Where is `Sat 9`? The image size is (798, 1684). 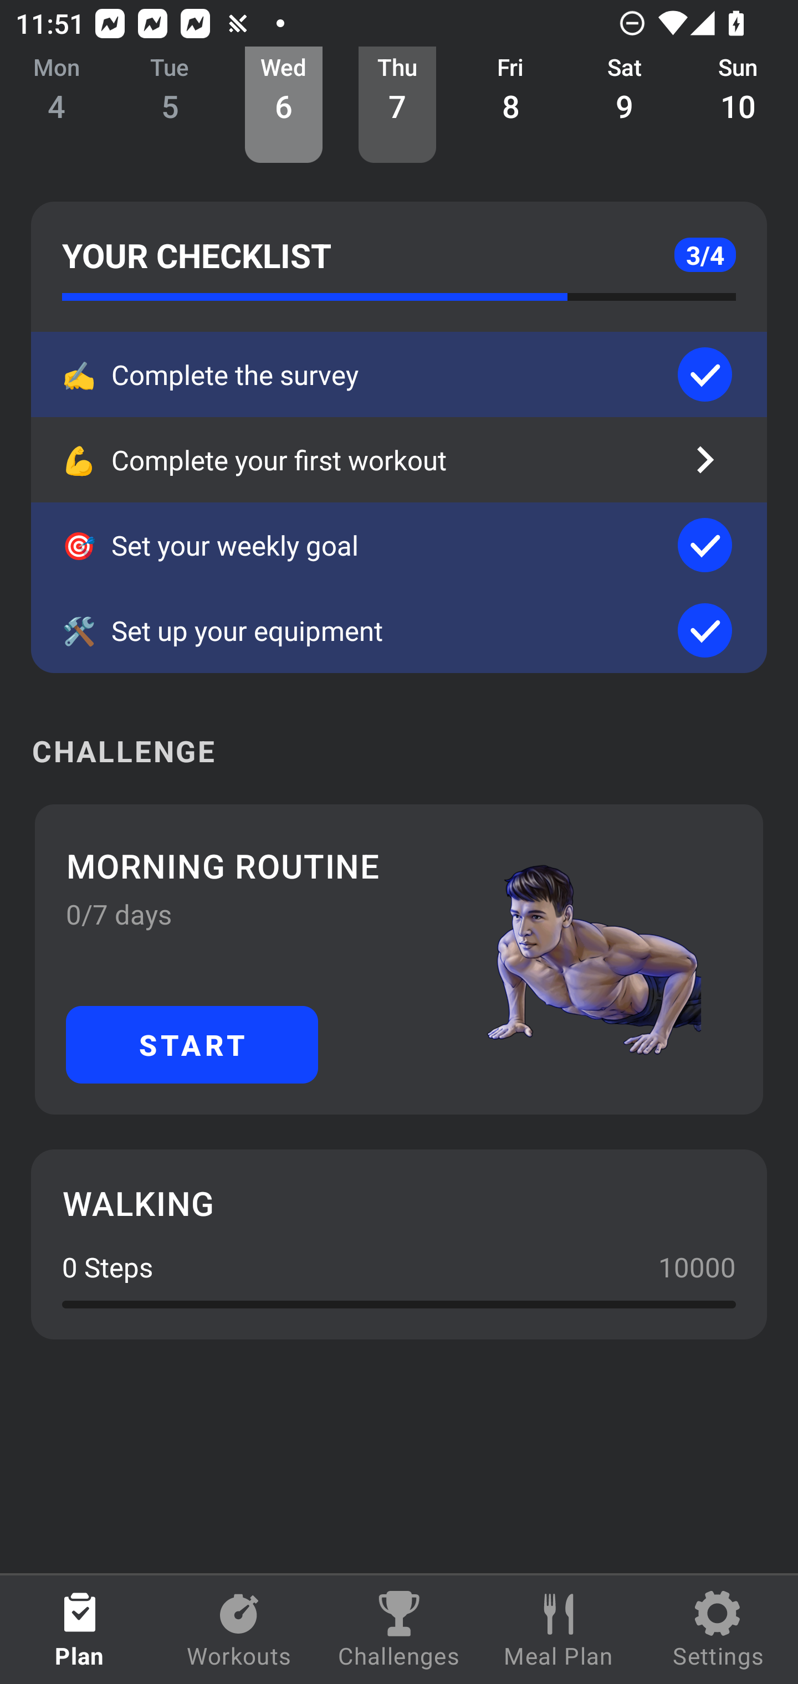
Sat 9 is located at coordinates (625, 105).